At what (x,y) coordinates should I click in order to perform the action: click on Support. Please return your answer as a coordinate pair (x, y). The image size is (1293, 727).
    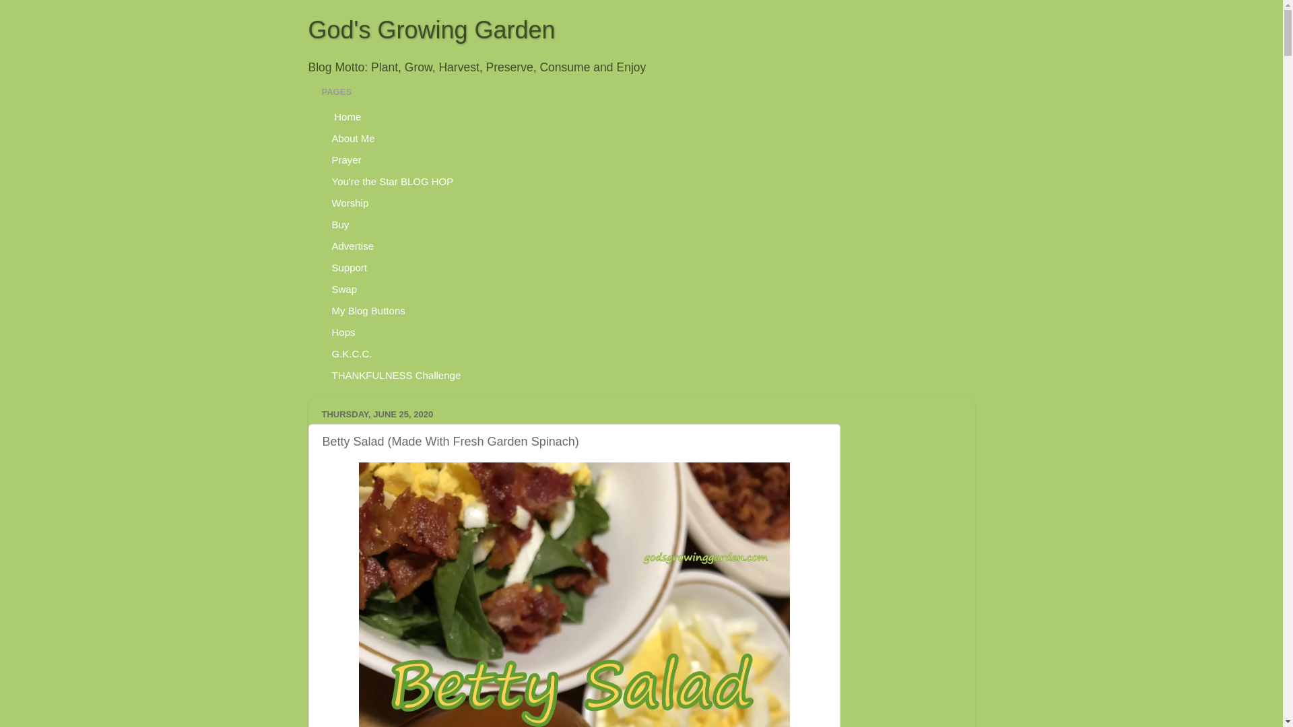
    Looking at the image, I should click on (350, 267).